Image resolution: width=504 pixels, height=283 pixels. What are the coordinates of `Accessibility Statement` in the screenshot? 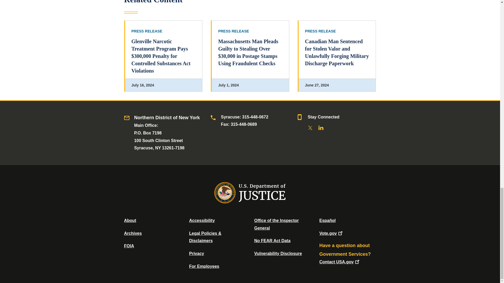 It's located at (202, 220).